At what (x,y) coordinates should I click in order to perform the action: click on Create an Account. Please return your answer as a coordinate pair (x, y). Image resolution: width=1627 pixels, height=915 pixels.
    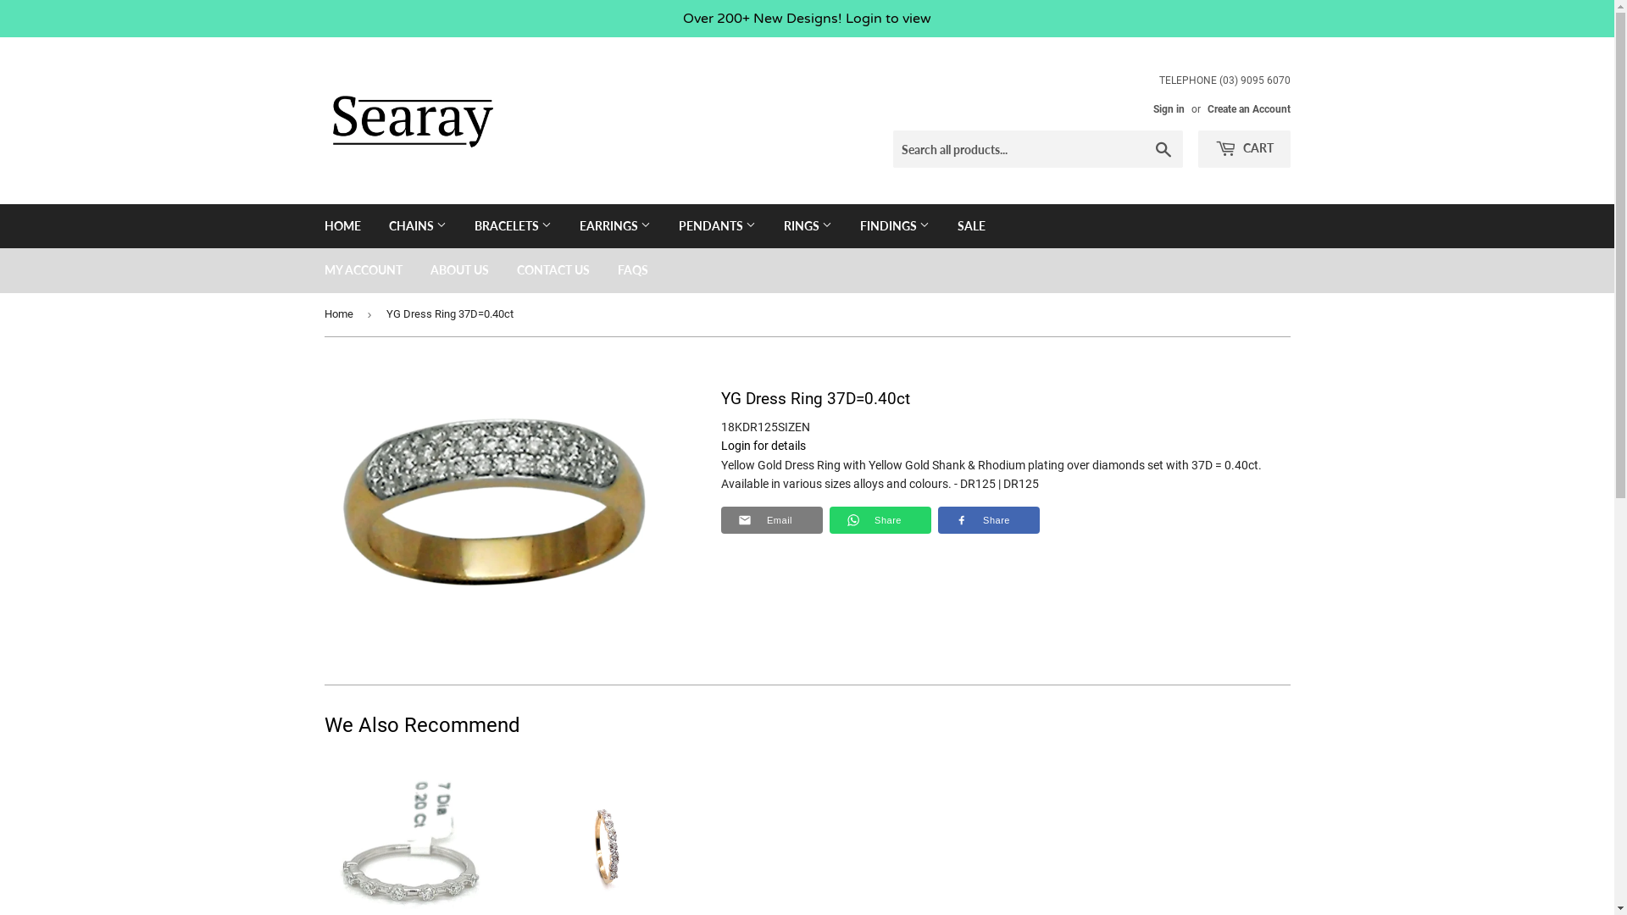
    Looking at the image, I should click on (1248, 109).